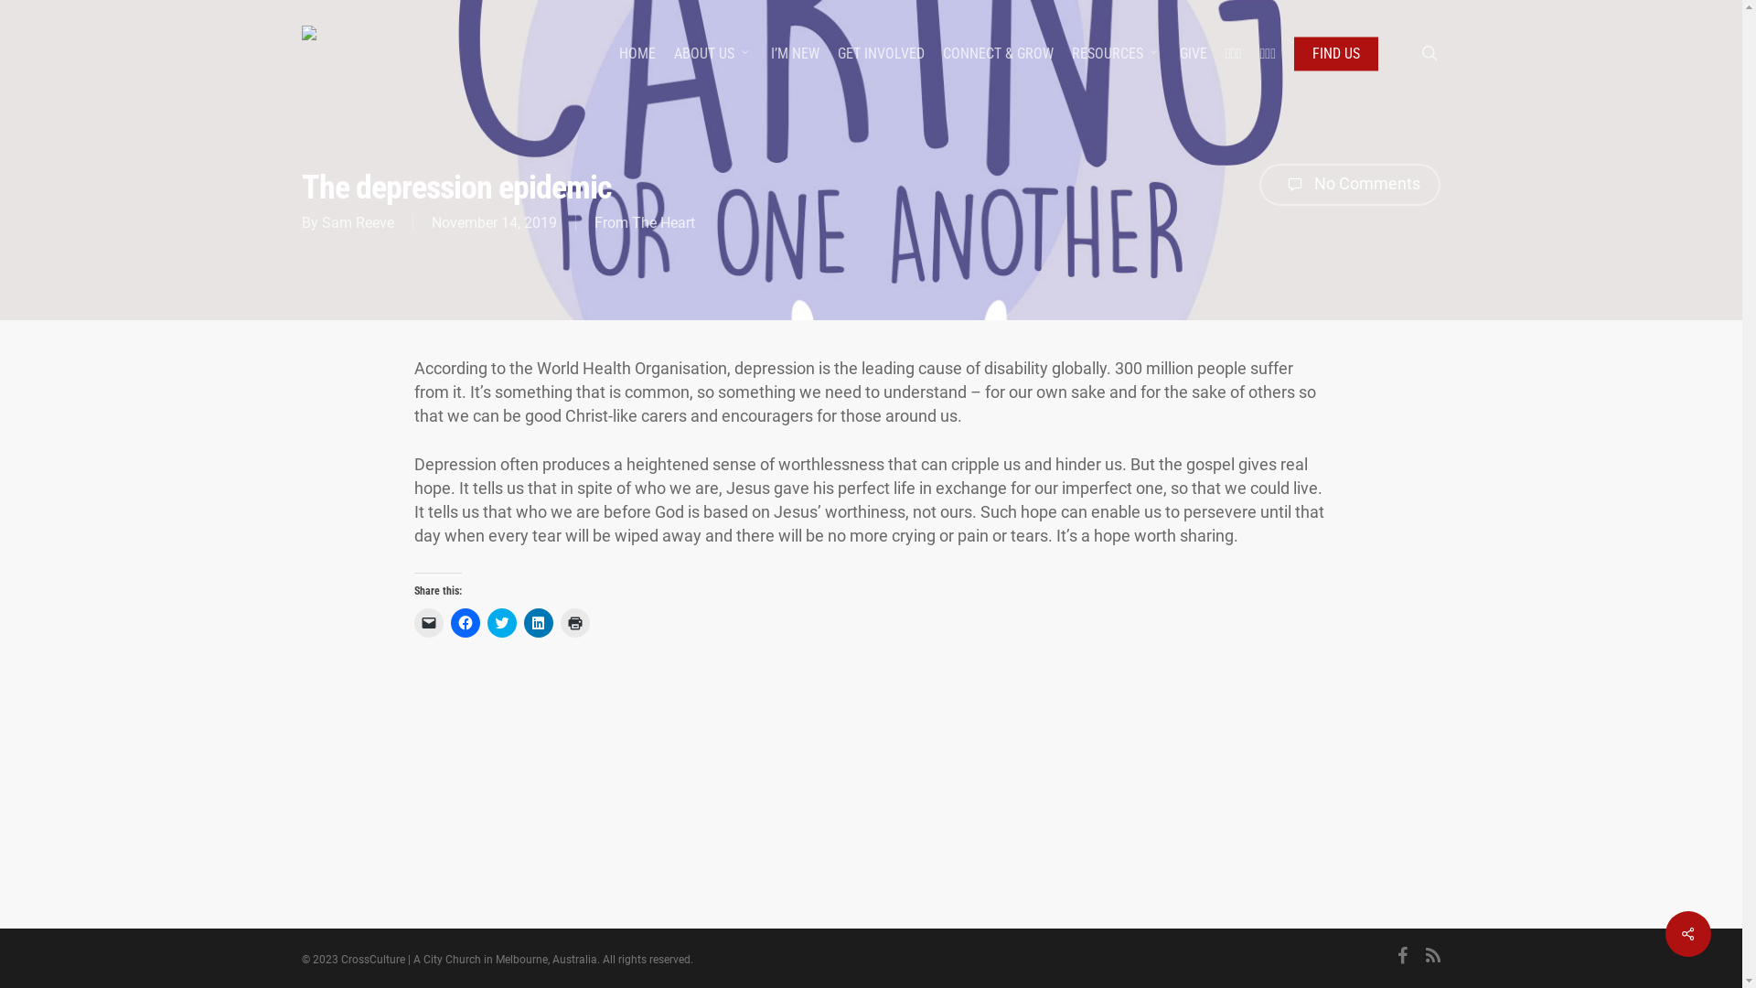 This screenshot has height=988, width=1756. What do you see at coordinates (574, 623) in the screenshot?
I see `Click to print (Opens in new window)` at bounding box center [574, 623].